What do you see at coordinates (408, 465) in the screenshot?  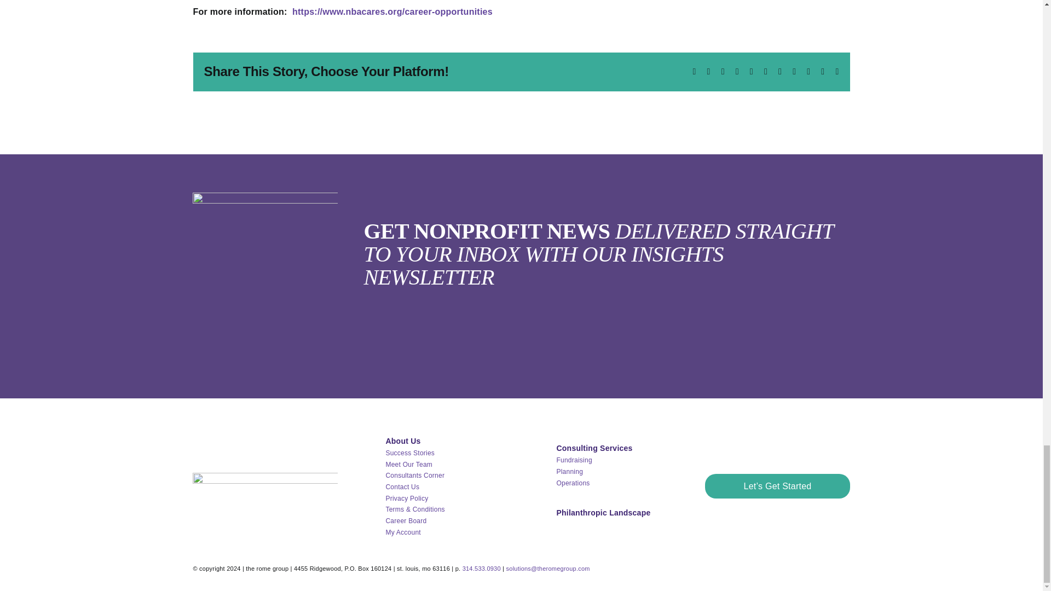 I see `Meet Our Team` at bounding box center [408, 465].